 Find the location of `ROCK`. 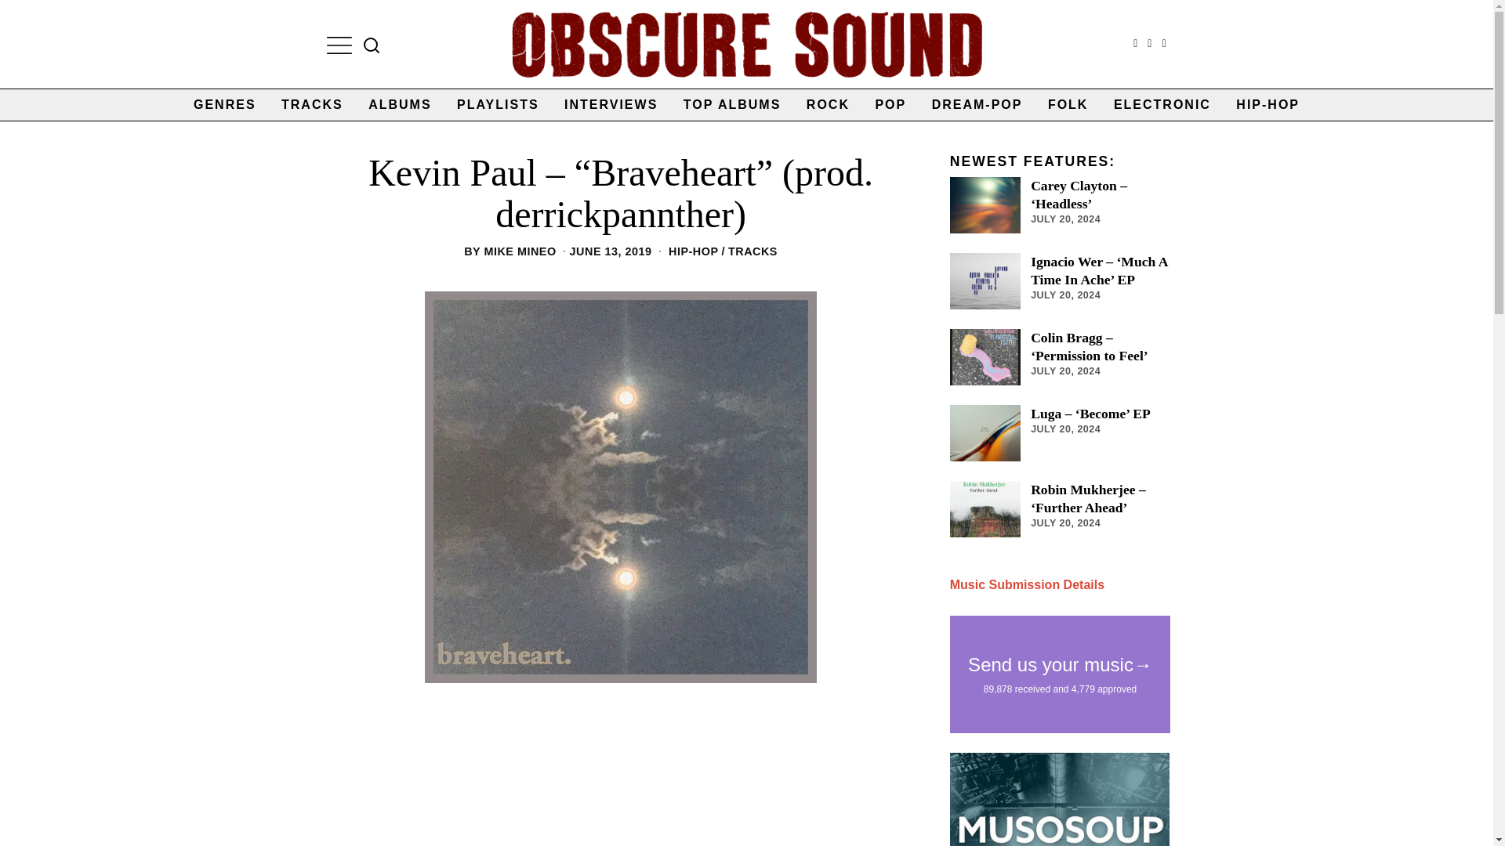

ROCK is located at coordinates (828, 105).